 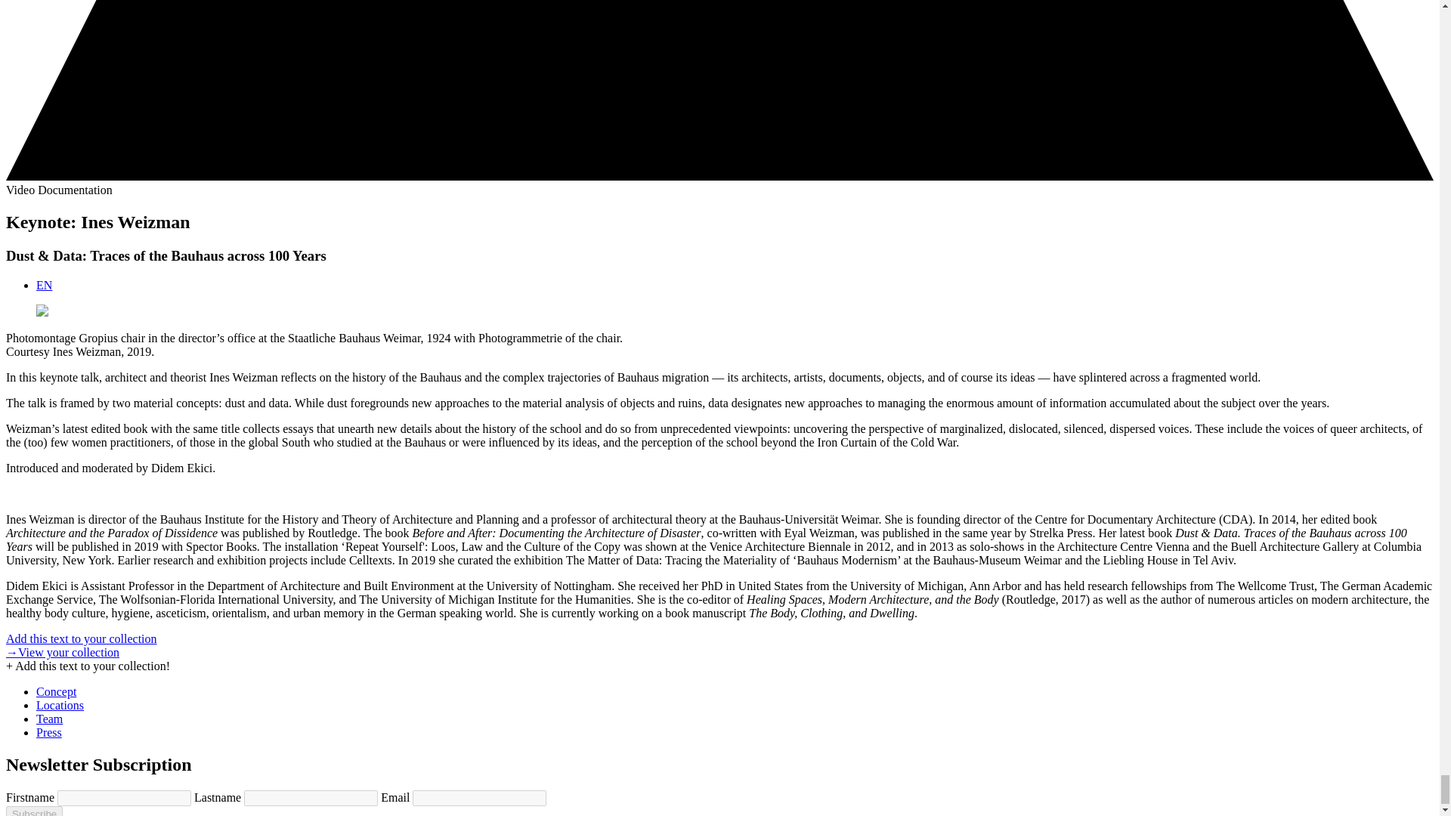 What do you see at coordinates (49, 733) in the screenshot?
I see `Press` at bounding box center [49, 733].